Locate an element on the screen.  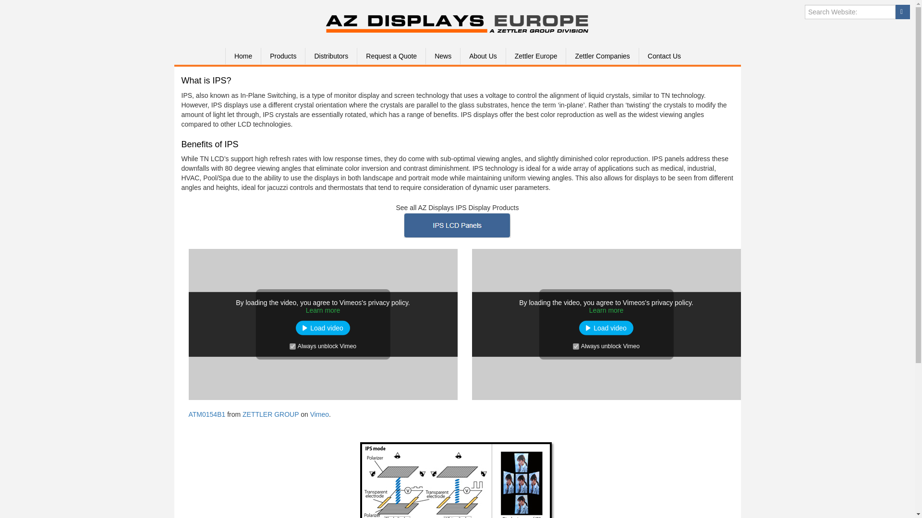
AZ Displays GmbH is located at coordinates (457, 33).